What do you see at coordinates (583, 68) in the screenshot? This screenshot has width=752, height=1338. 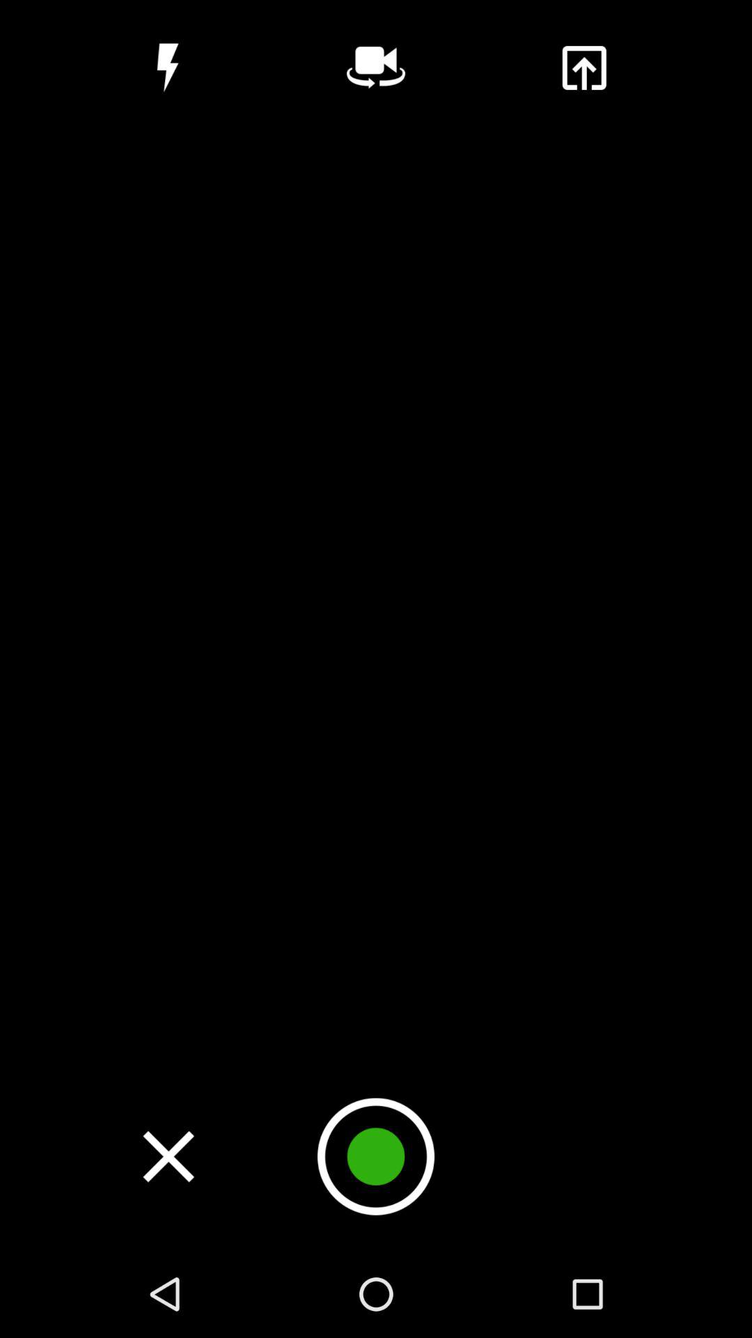 I see `export video` at bounding box center [583, 68].